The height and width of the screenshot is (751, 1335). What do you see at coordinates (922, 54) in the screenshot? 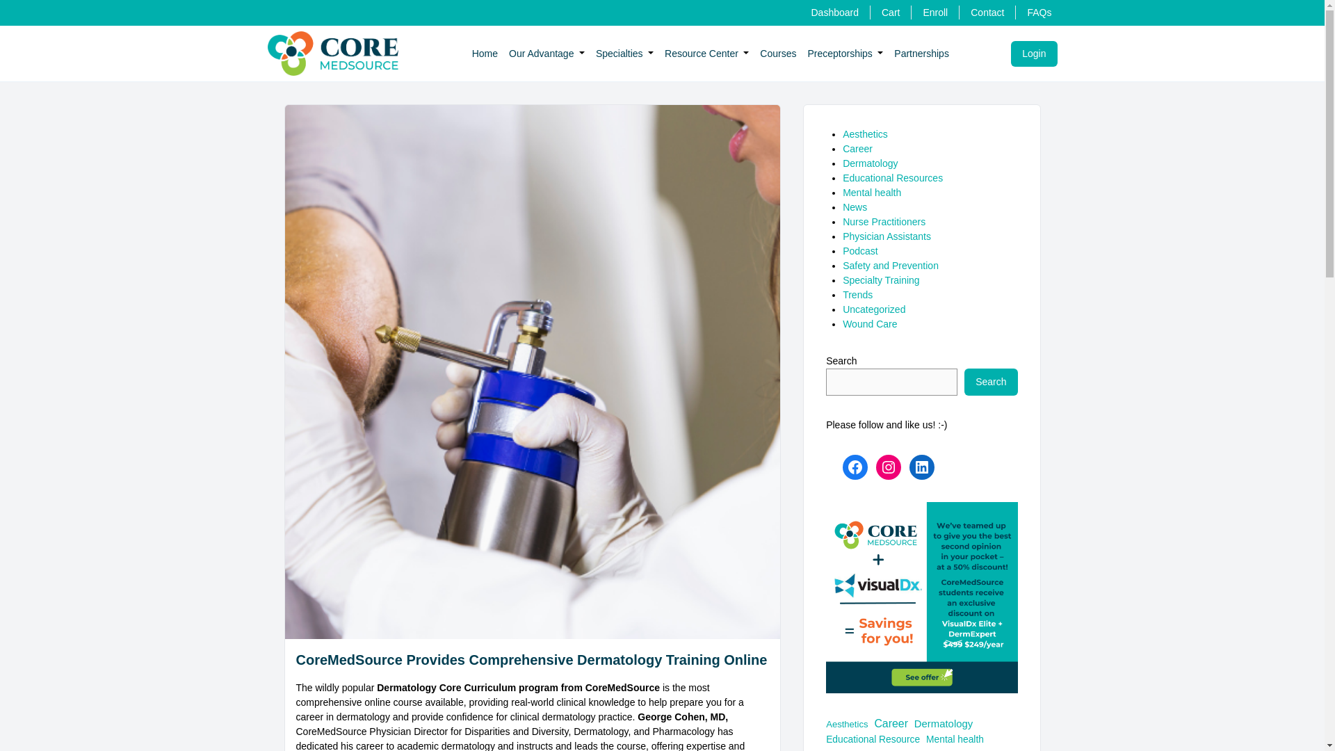
I see `Partnerships` at bounding box center [922, 54].